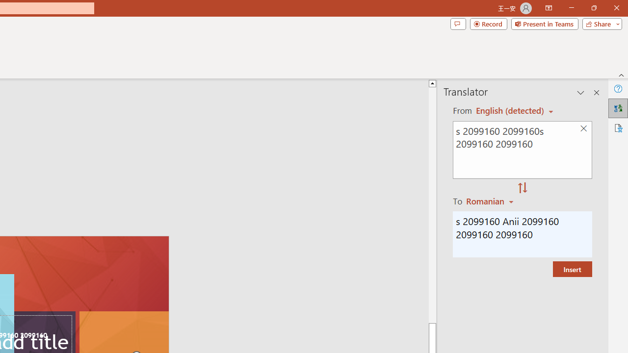 Image resolution: width=628 pixels, height=353 pixels. I want to click on Romanian, so click(491, 201).